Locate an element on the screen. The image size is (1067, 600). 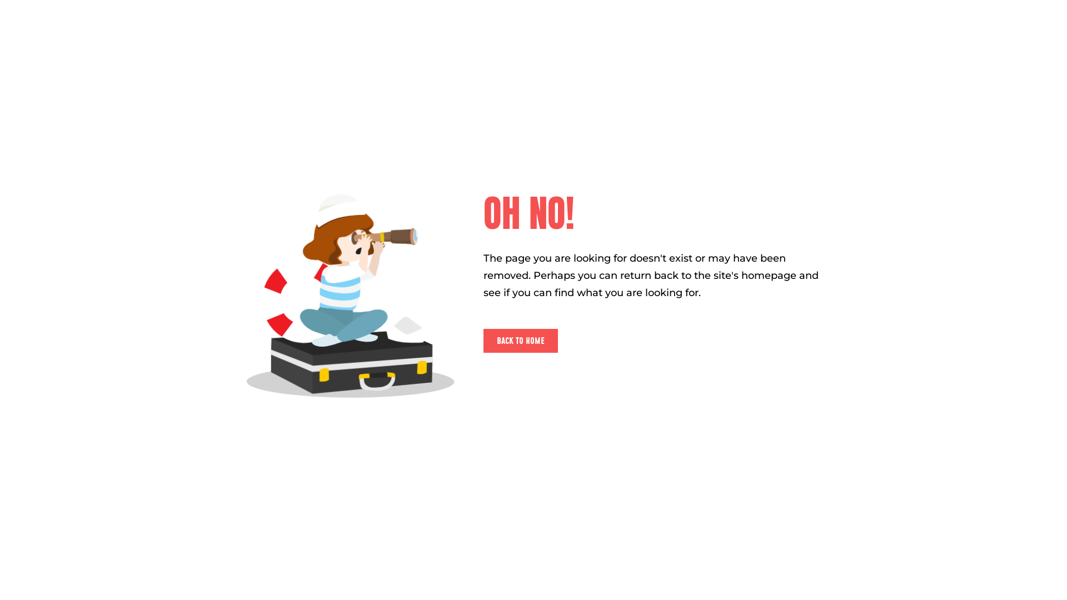
BACK TO HOME is located at coordinates (521, 341).